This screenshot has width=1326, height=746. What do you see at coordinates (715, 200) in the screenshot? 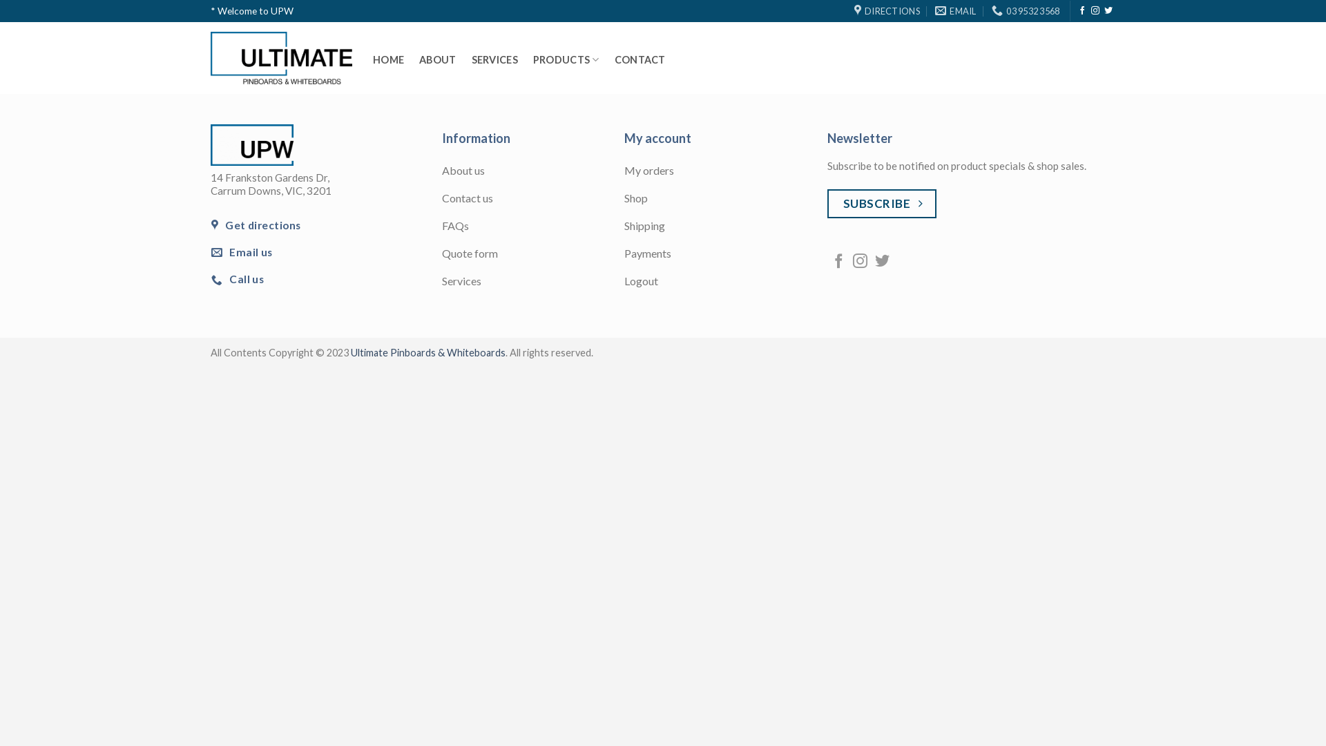
I see `Shop` at bounding box center [715, 200].